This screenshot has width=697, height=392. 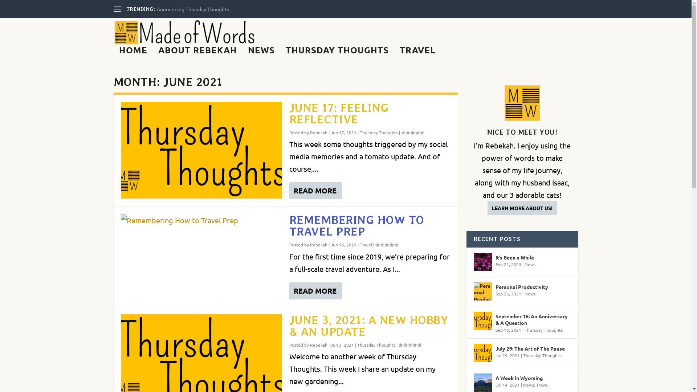 I want to click on Personal Productivity, so click(x=482, y=291).